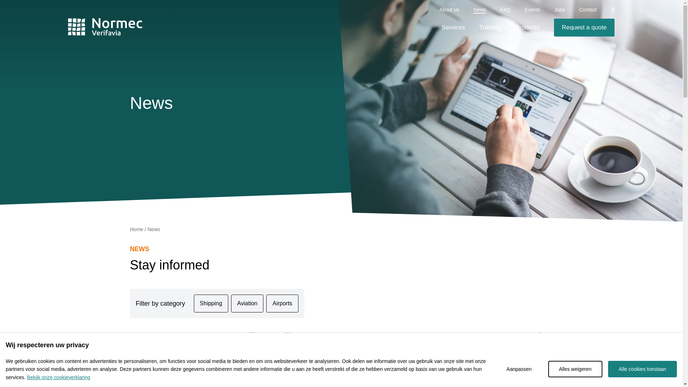 This screenshot has width=688, height=387. What do you see at coordinates (560, 9) in the screenshot?
I see `Jobs` at bounding box center [560, 9].